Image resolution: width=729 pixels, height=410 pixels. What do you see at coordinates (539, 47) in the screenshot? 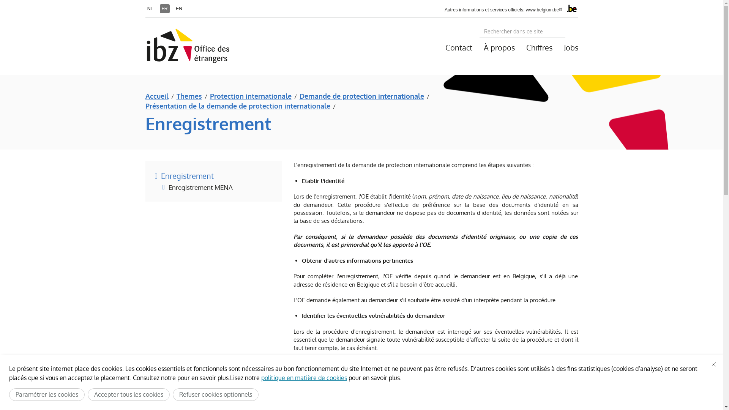
I see `Chiffres` at bounding box center [539, 47].